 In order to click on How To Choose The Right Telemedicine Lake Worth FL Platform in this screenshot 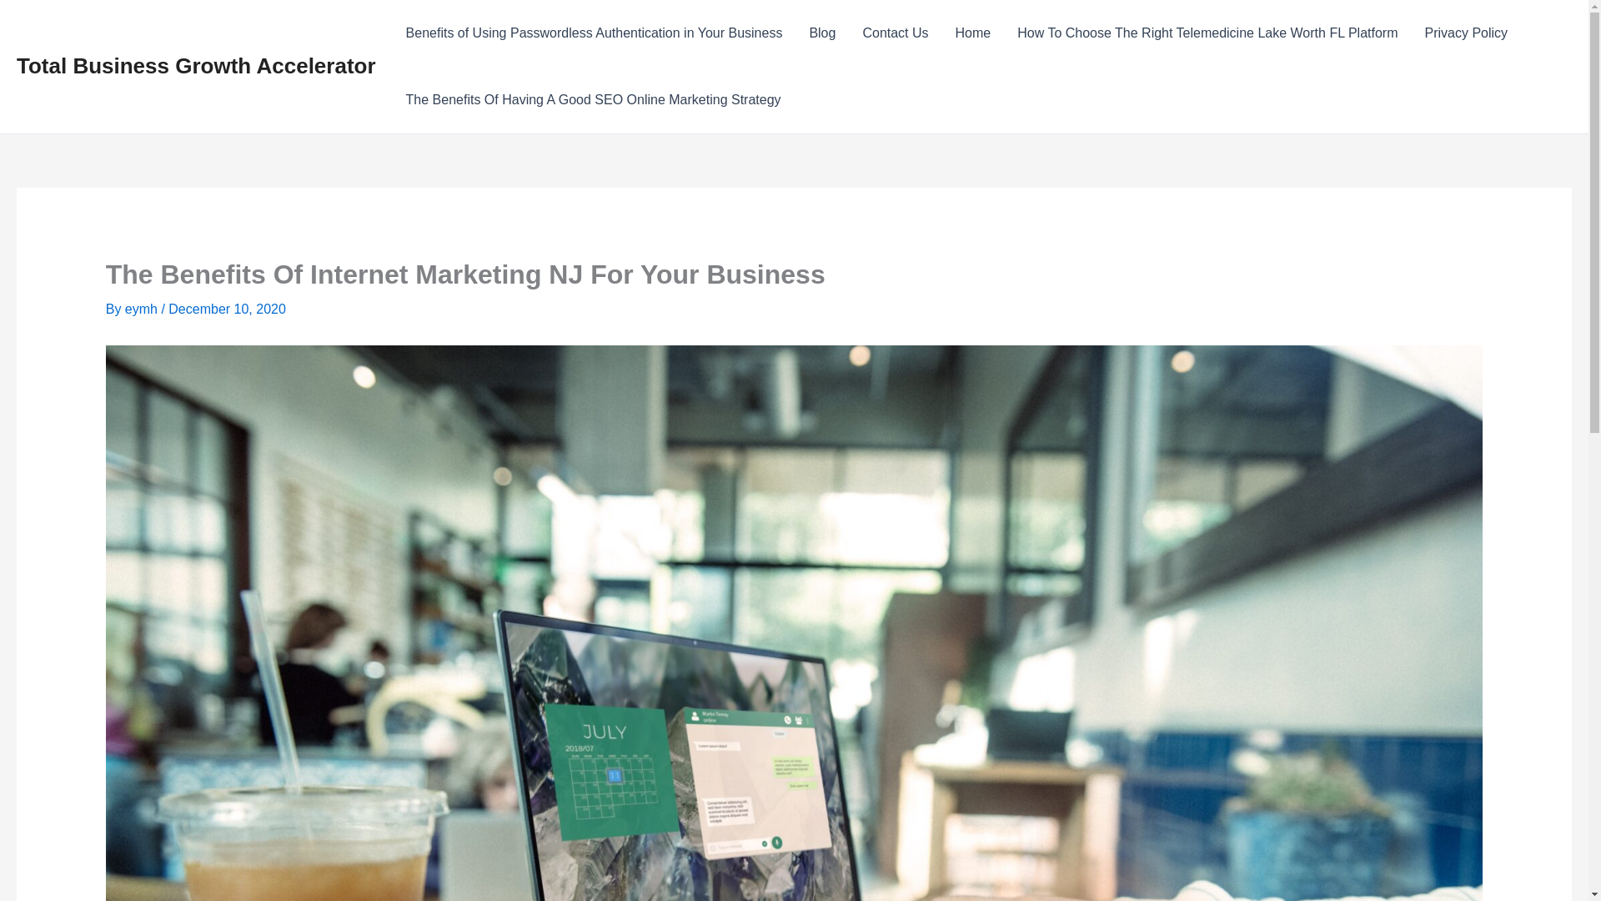, I will do `click(1207, 33)`.